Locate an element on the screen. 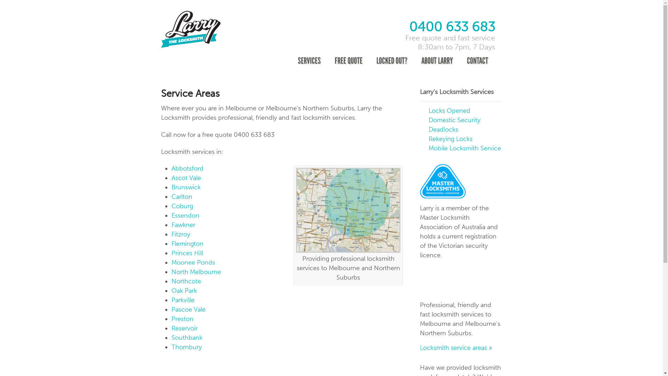 The height and width of the screenshot is (376, 668). ABOUT LARRY is located at coordinates (437, 61).